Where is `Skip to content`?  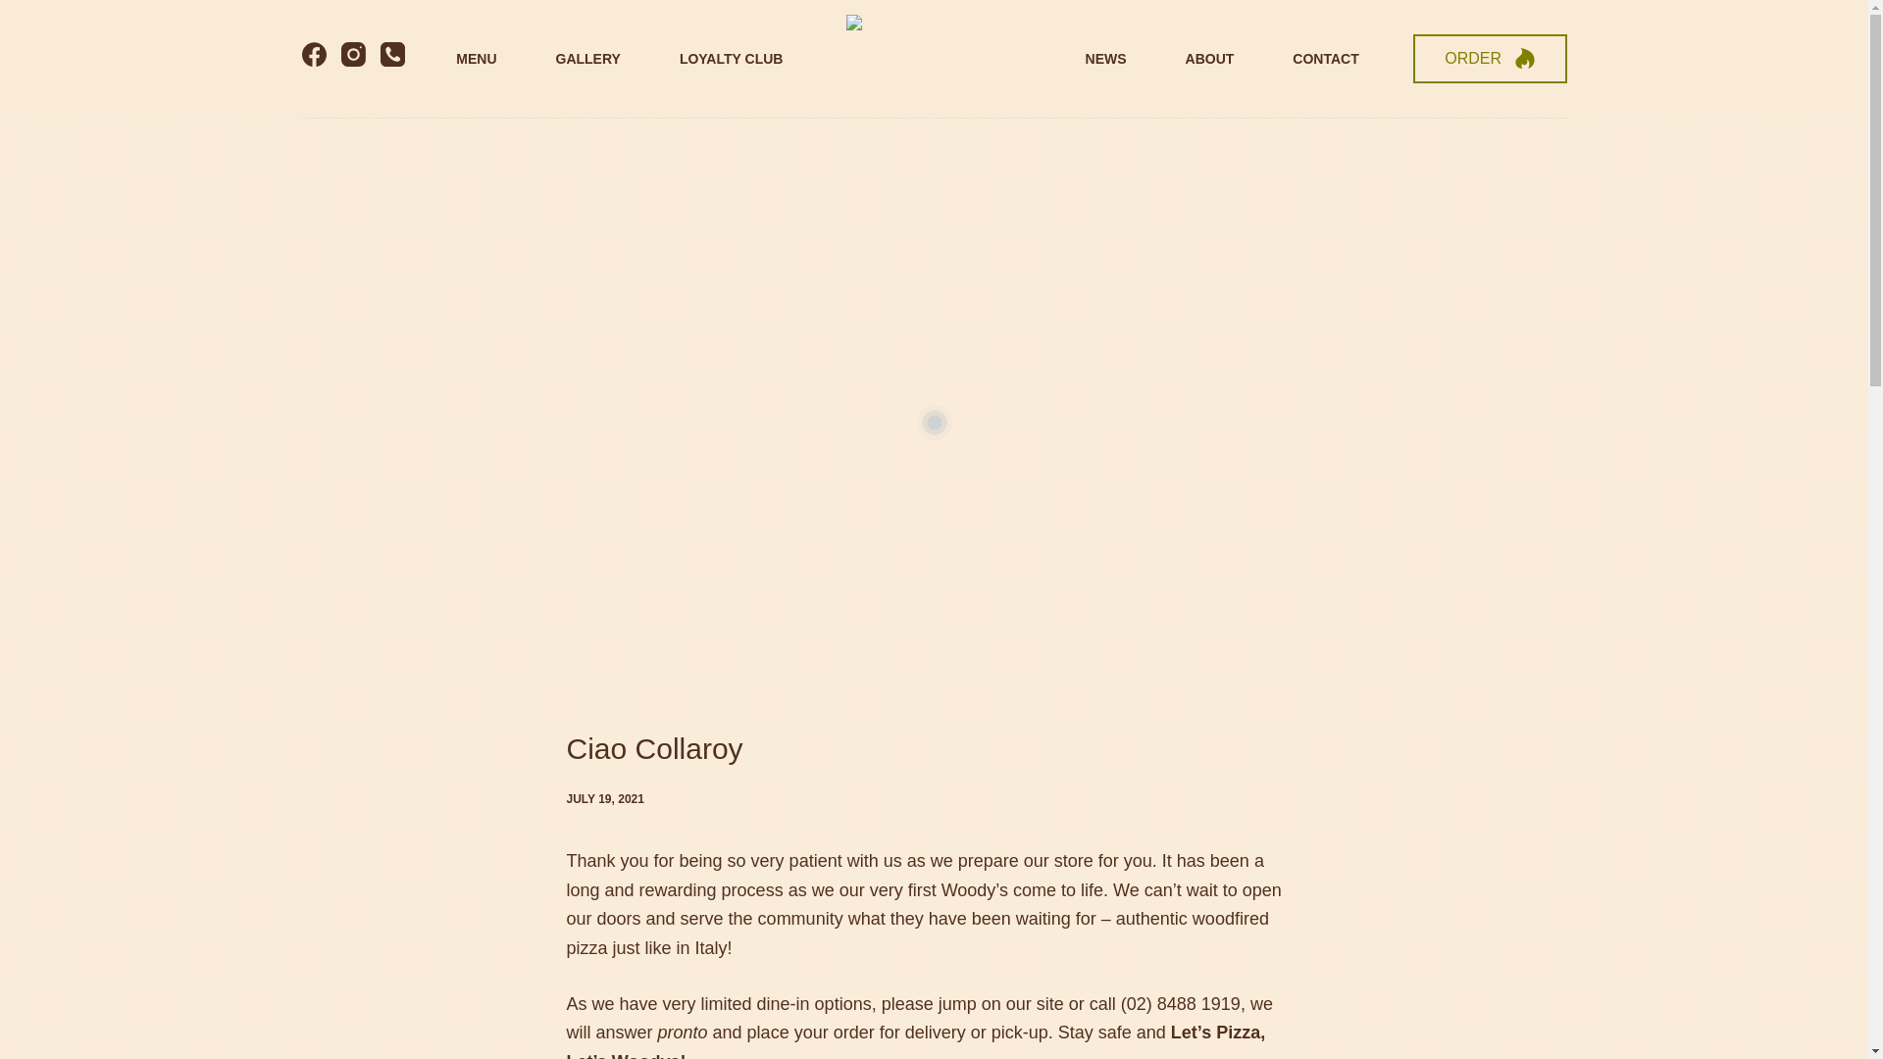 Skip to content is located at coordinates (20, 10).